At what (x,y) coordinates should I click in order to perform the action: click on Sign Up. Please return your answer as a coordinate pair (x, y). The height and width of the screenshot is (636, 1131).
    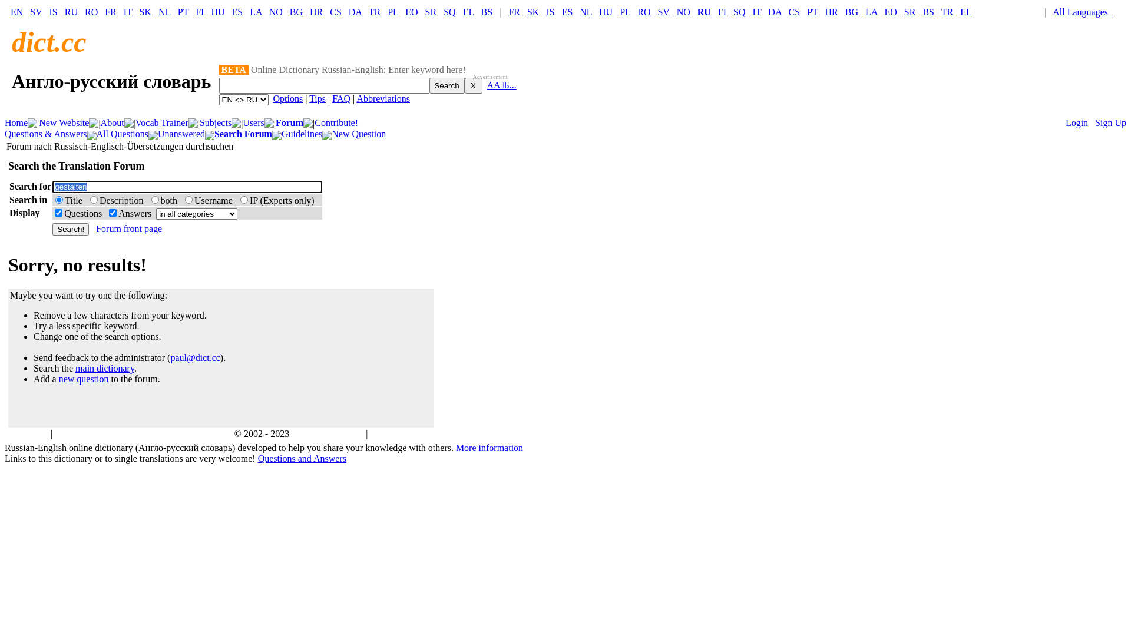
    Looking at the image, I should click on (1111, 122).